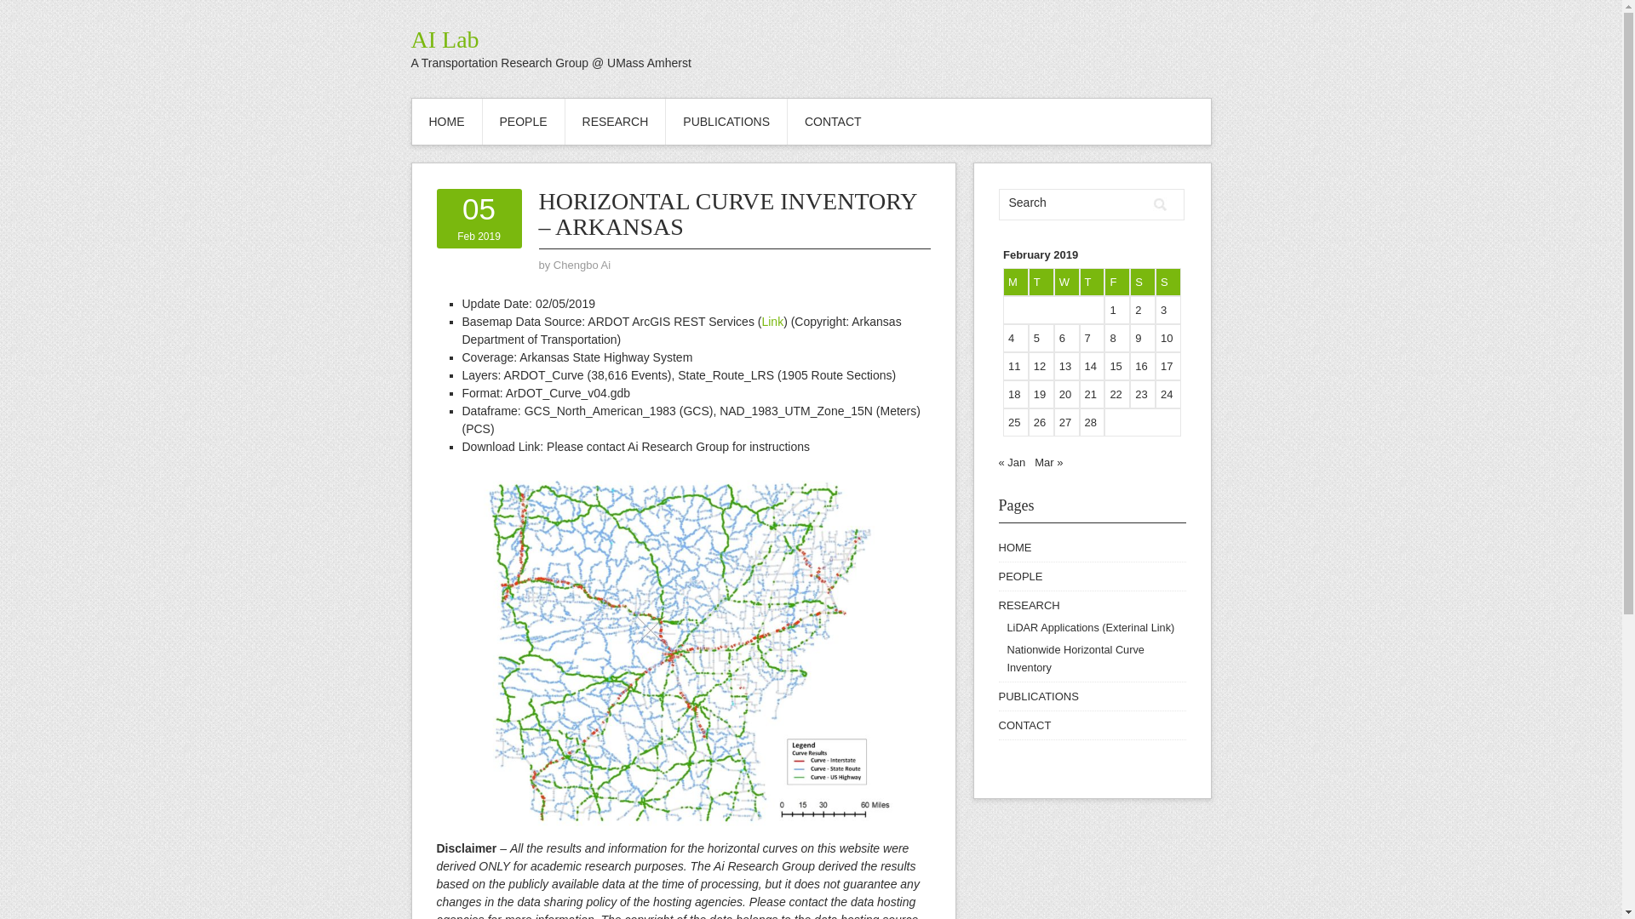 The image size is (1635, 919). Describe the element at coordinates (479, 219) in the screenshot. I see `February 5, 2019 2:54 pm` at that location.